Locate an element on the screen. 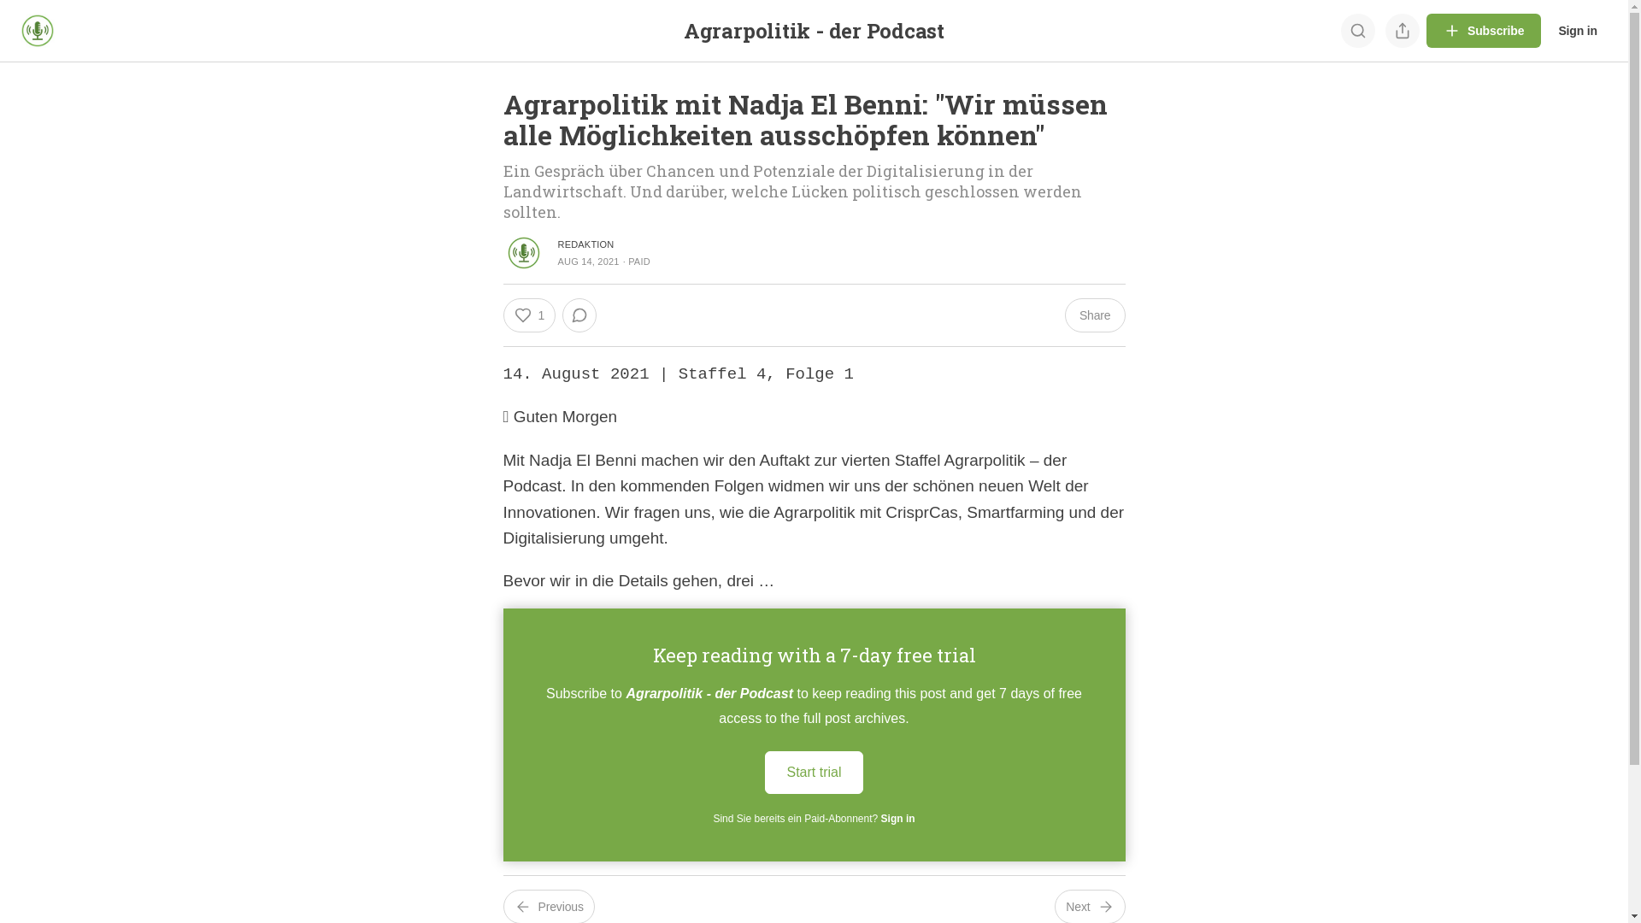 The height and width of the screenshot is (923, 1641). Sign in is located at coordinates (1578, 31).